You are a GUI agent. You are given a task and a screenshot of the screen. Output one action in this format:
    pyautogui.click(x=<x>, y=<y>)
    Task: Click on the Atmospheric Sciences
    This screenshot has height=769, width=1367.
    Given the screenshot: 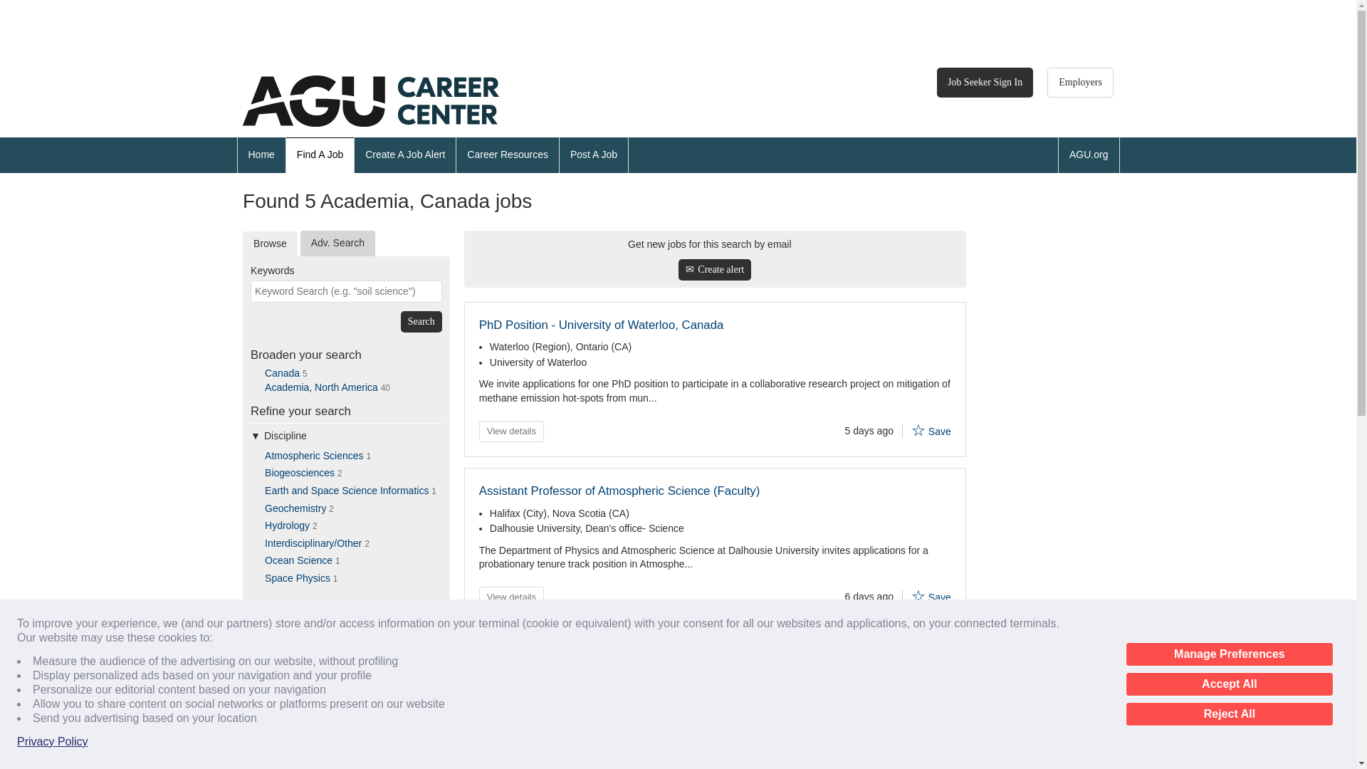 What is the action you would take?
    pyautogui.click(x=314, y=456)
    